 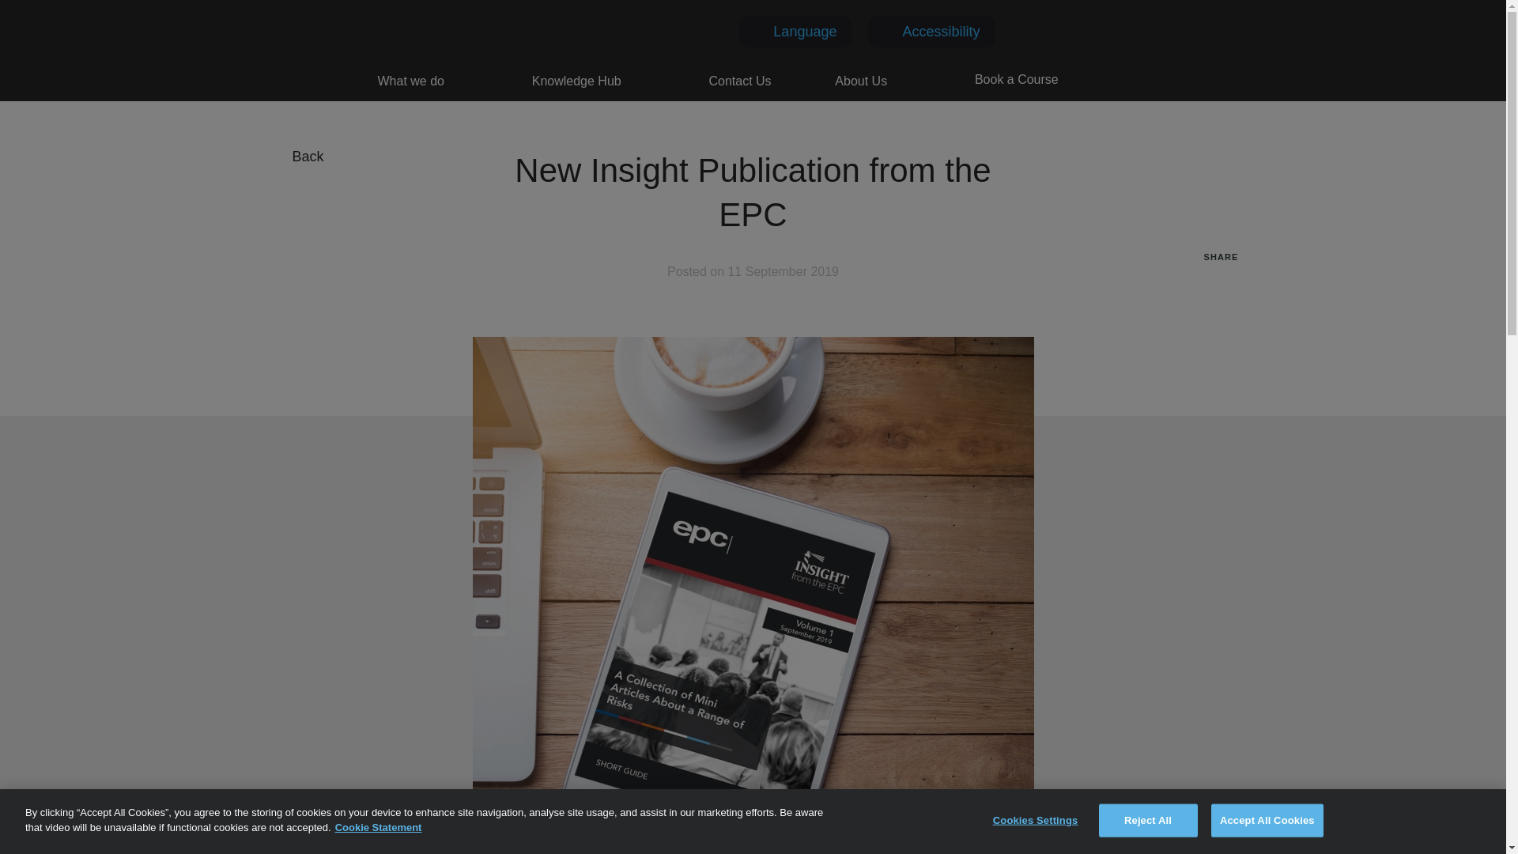 I want to click on Book a Course, so click(x=1016, y=81).